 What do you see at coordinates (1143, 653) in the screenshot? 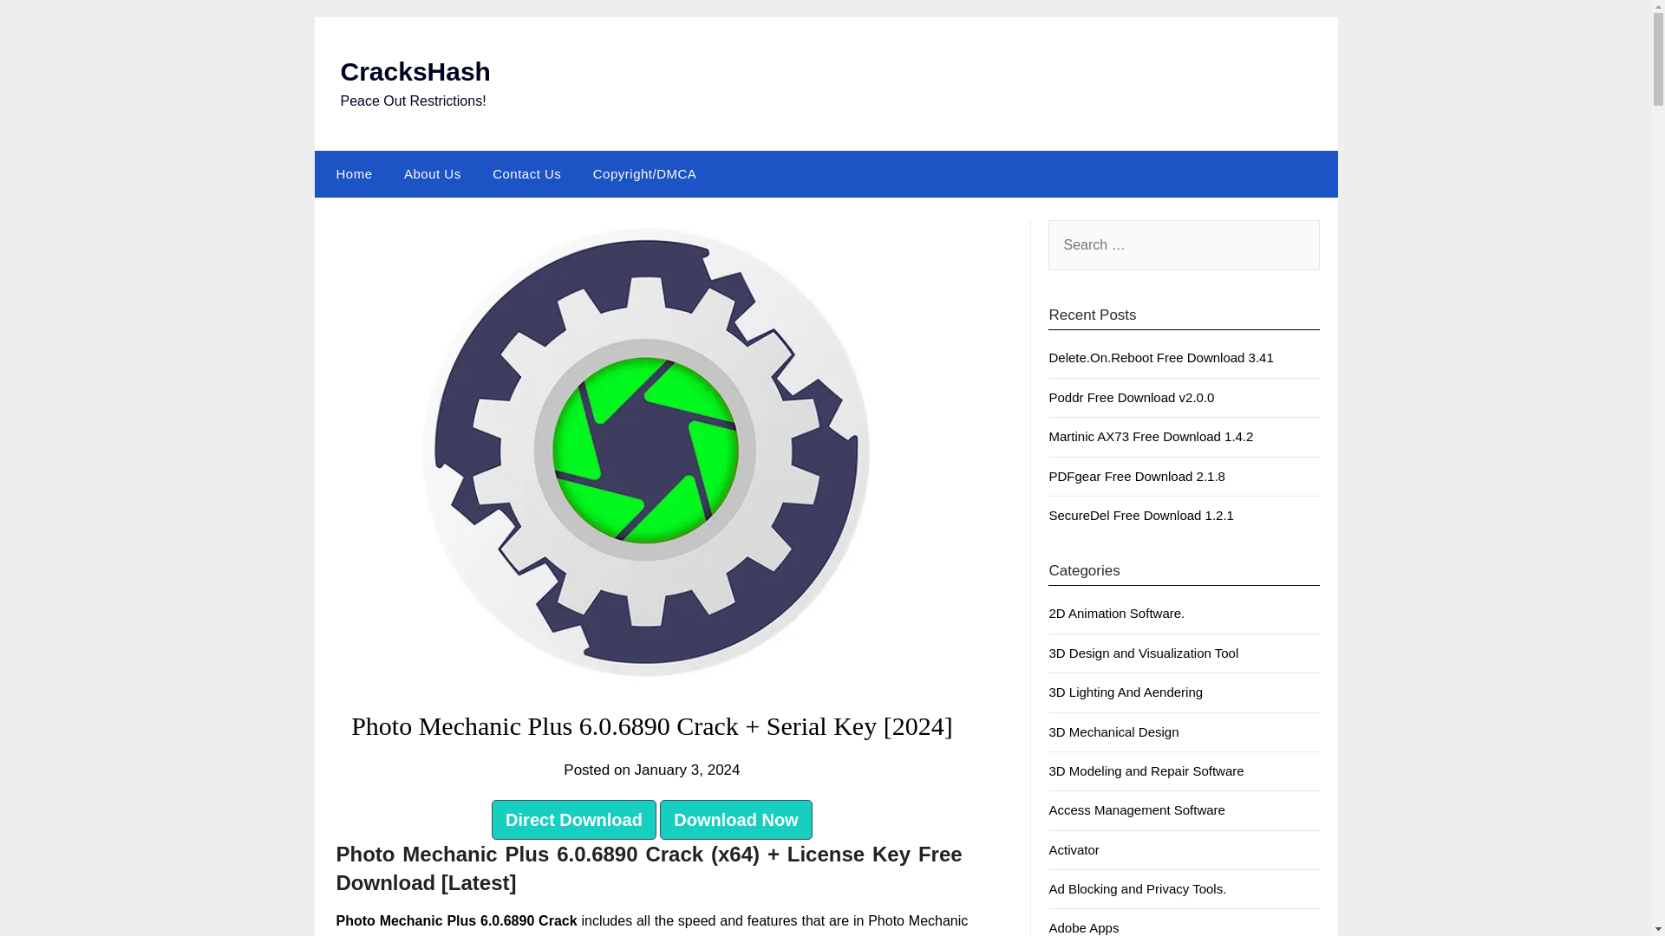
I see `3D Design and Visualization Tool` at bounding box center [1143, 653].